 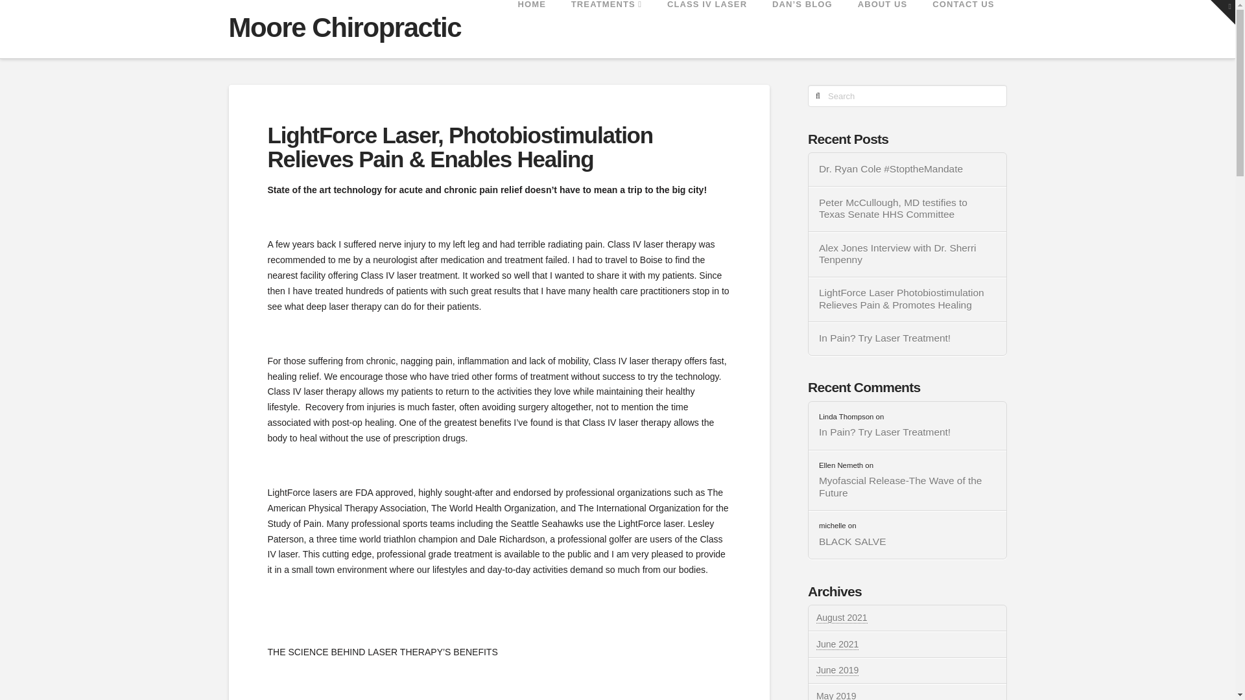 I want to click on Peter McCullough, MD testifies to Texas Senate HHS Committee, so click(x=908, y=209).